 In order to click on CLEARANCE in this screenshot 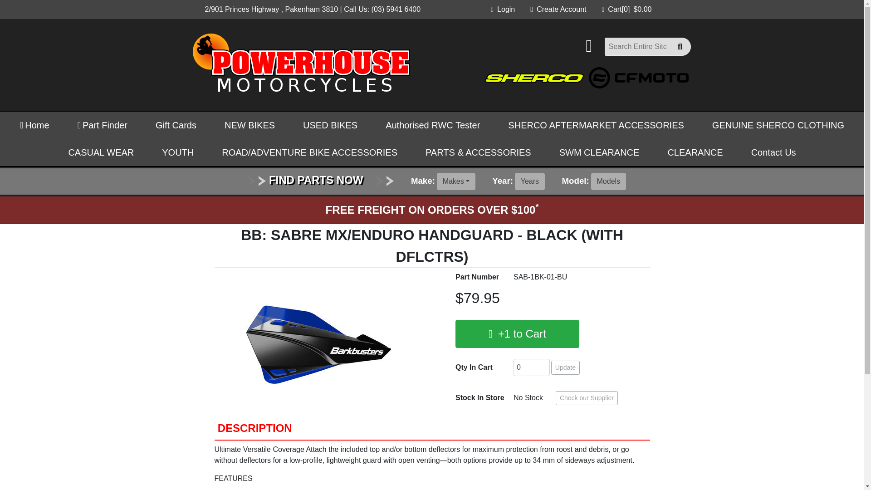, I will do `click(565, 367)`.